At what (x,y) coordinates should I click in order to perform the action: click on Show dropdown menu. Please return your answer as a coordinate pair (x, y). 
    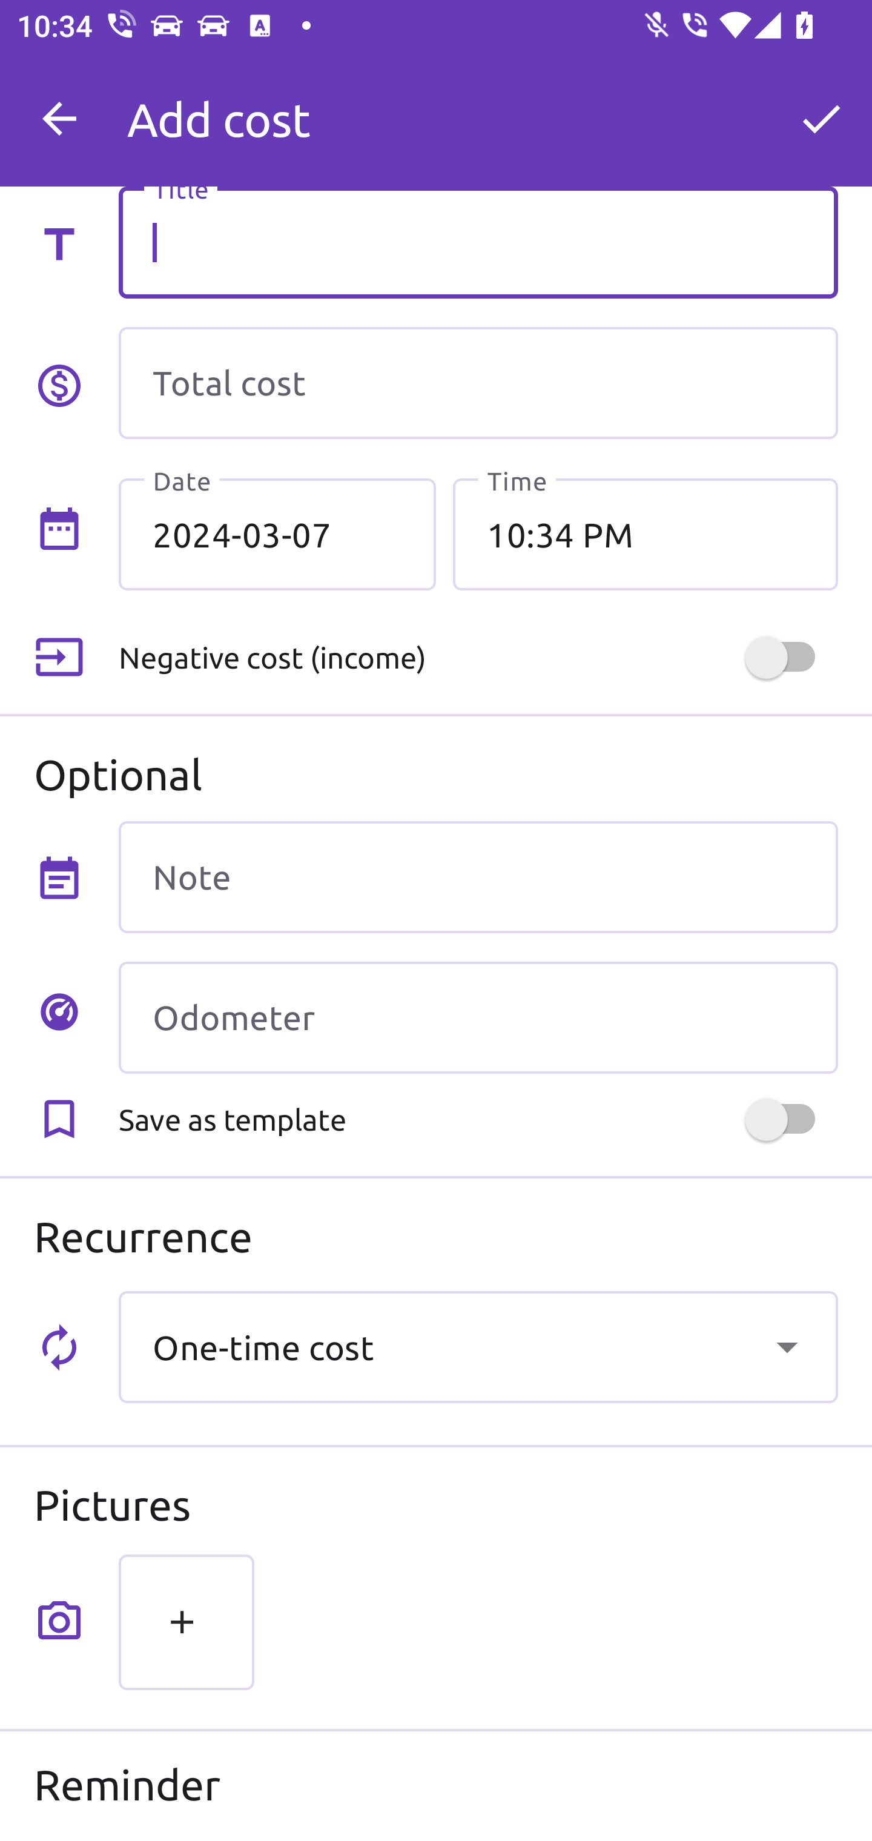
    Looking at the image, I should click on (787, 1347).